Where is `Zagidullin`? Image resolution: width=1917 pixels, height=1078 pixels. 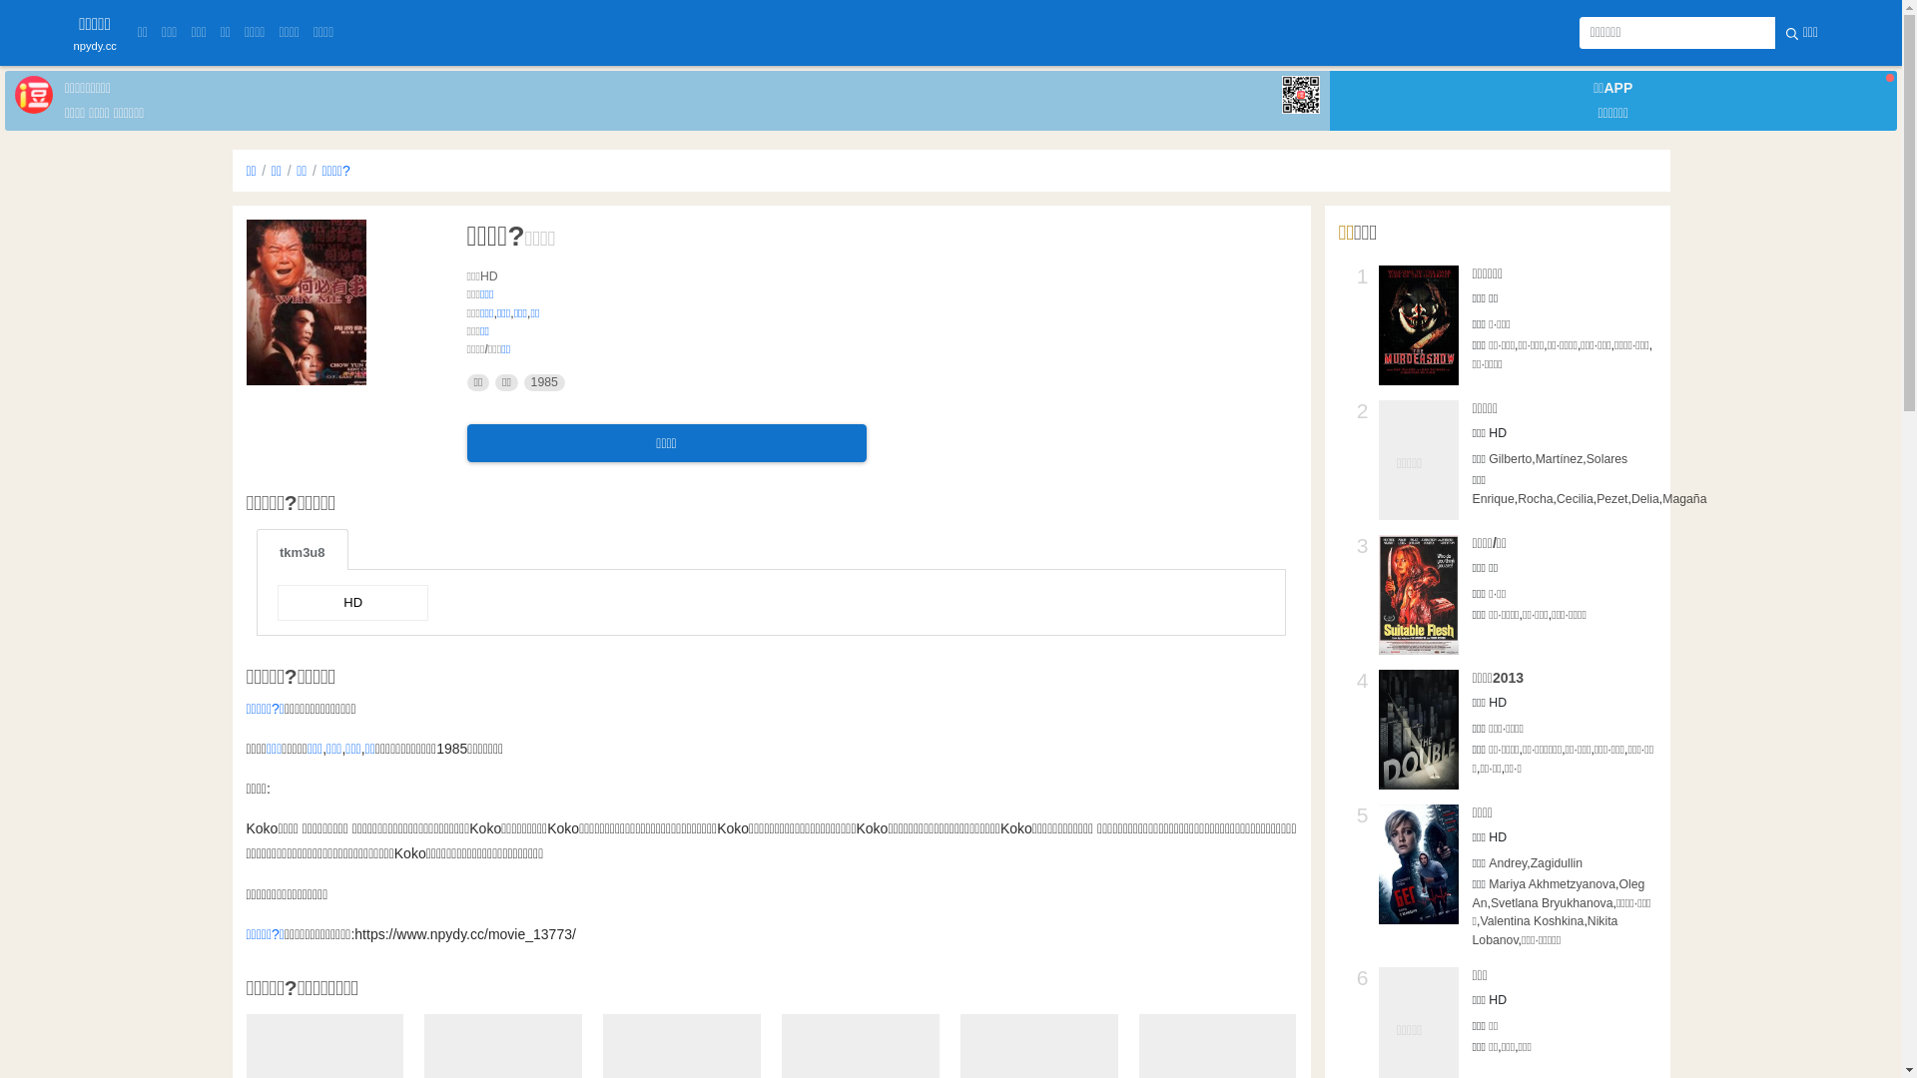 Zagidullin is located at coordinates (1557, 863).